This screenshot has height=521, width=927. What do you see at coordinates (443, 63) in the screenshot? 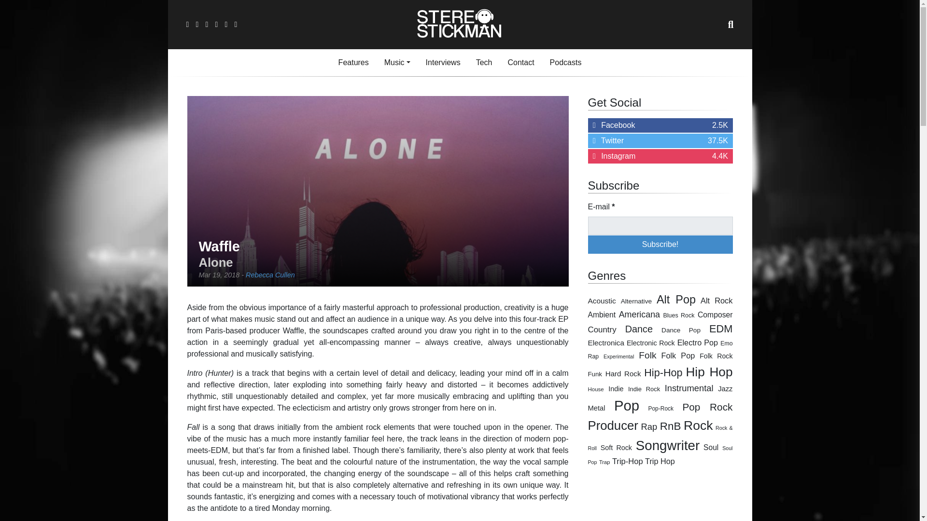
I see `Interviews` at bounding box center [443, 63].